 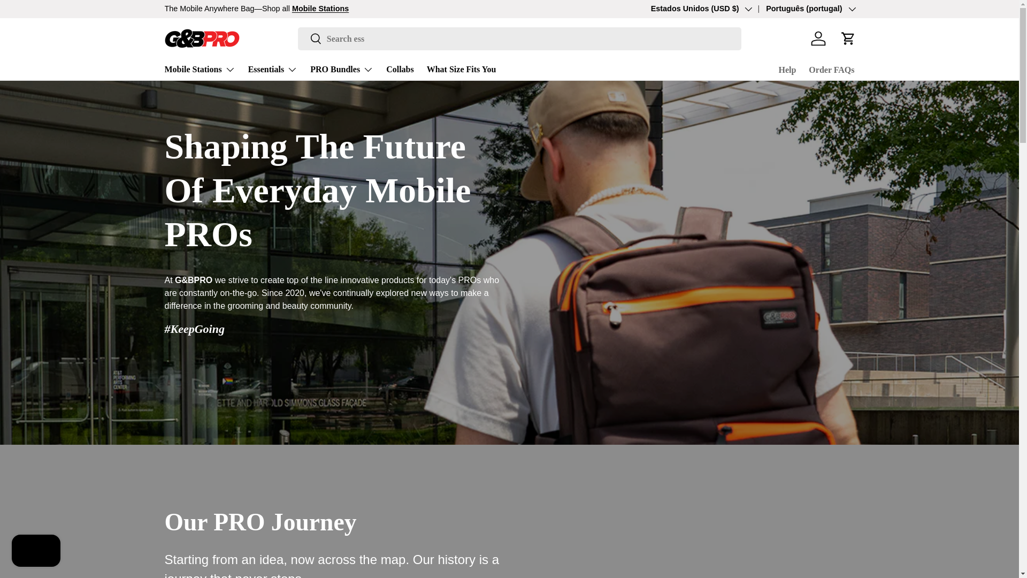 I want to click on ESSENTIALS, so click(x=782, y=8).